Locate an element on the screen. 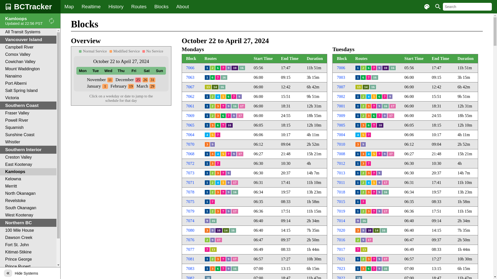 The height and width of the screenshot is (279, 497). 7083 is located at coordinates (190, 269).